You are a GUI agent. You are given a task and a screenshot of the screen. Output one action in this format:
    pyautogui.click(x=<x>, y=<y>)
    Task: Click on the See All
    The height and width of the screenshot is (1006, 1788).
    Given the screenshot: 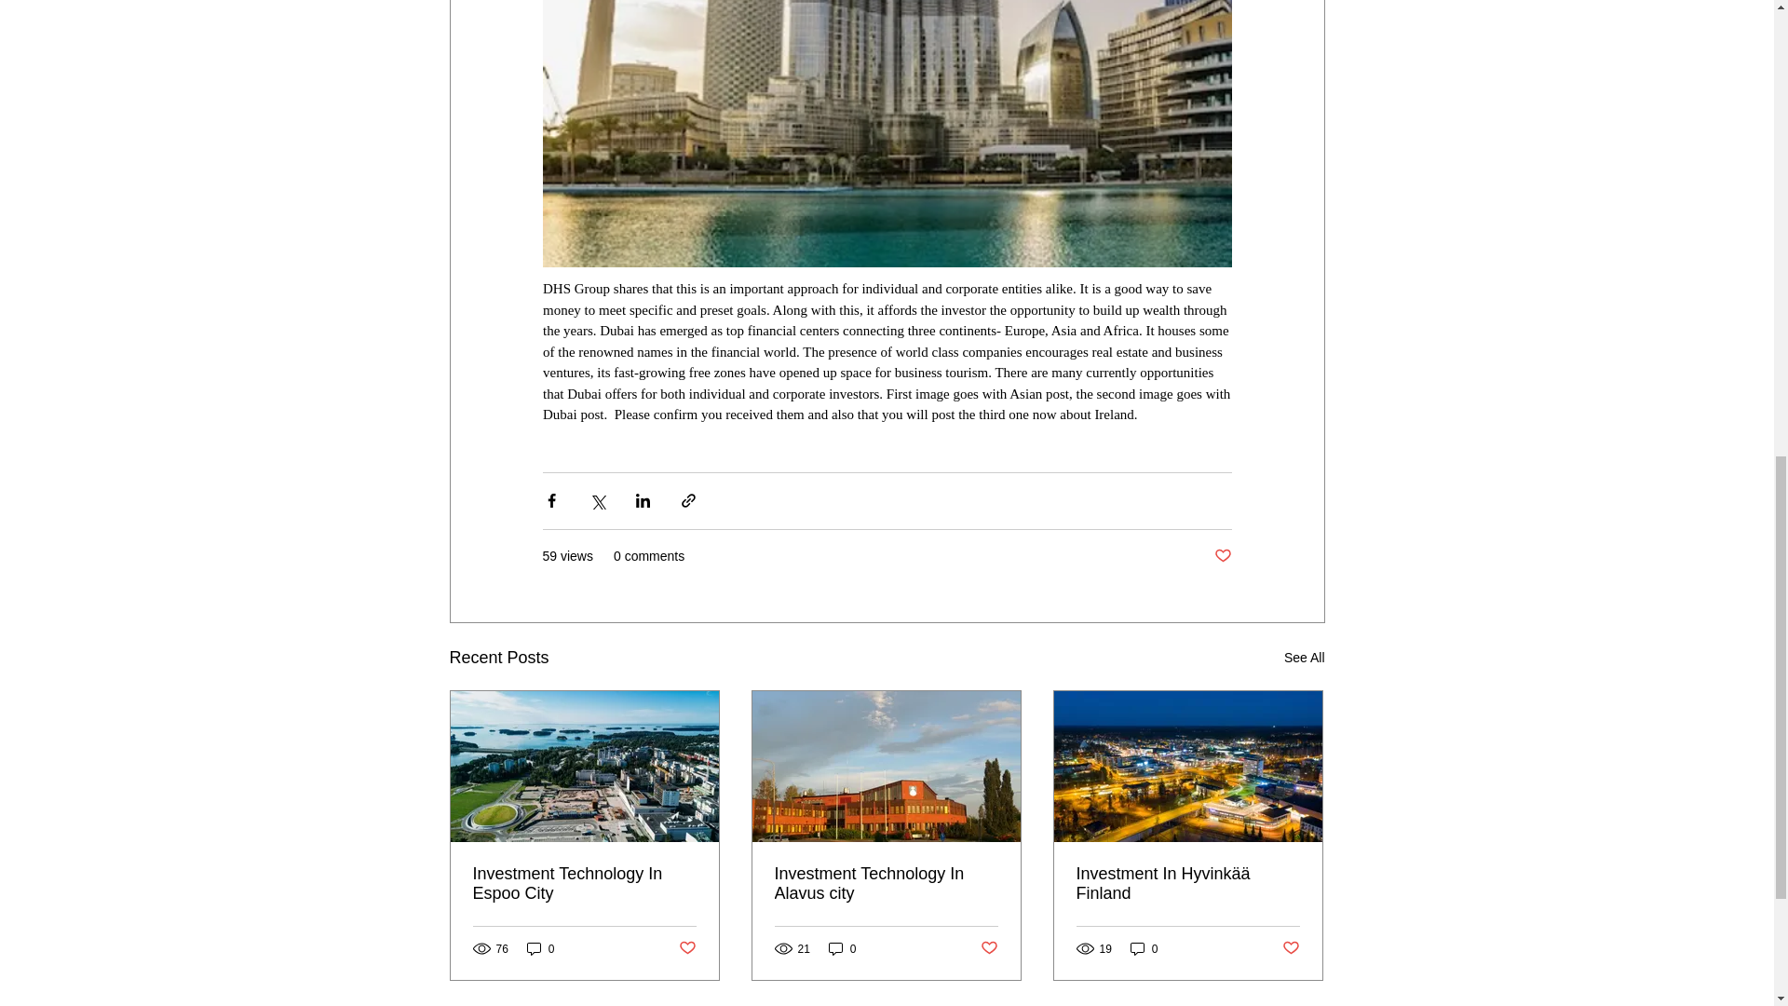 What is the action you would take?
    pyautogui.click(x=1304, y=658)
    